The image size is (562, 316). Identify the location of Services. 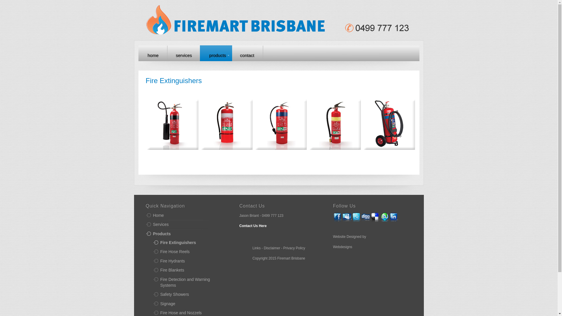
(185, 225).